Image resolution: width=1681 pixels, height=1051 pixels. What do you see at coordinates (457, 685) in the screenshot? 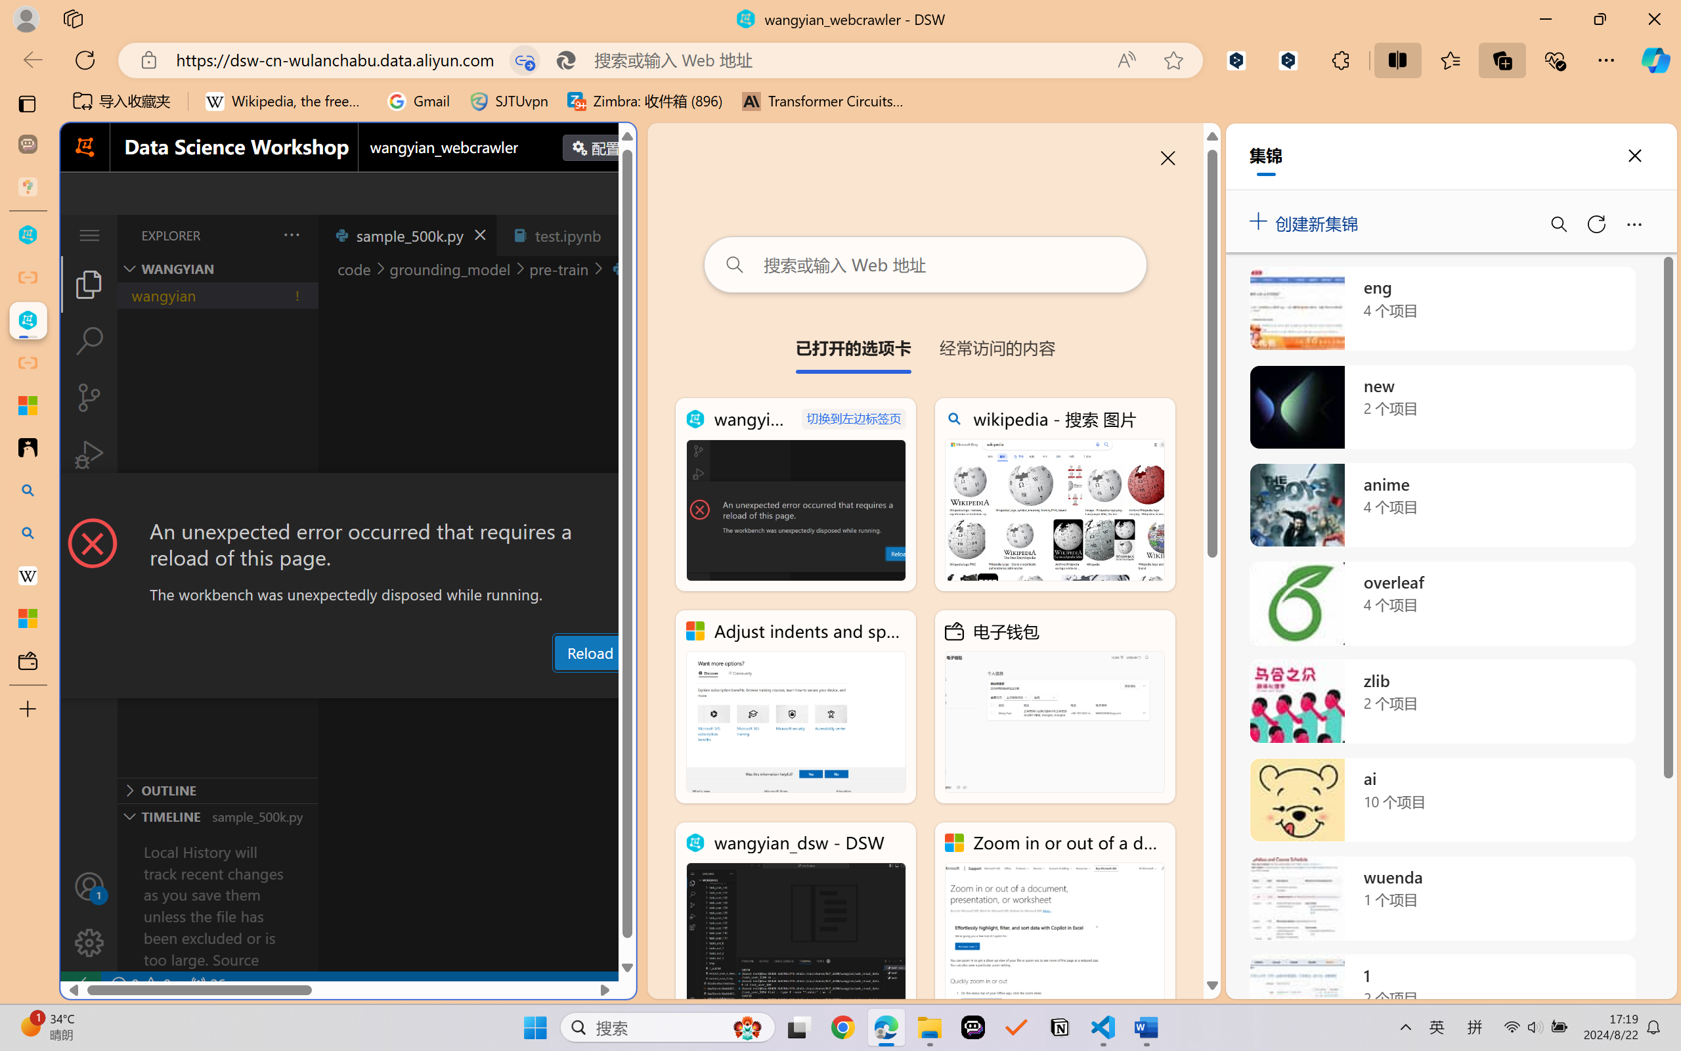
I see `Output (Ctrl+Shift+U)` at bounding box center [457, 685].